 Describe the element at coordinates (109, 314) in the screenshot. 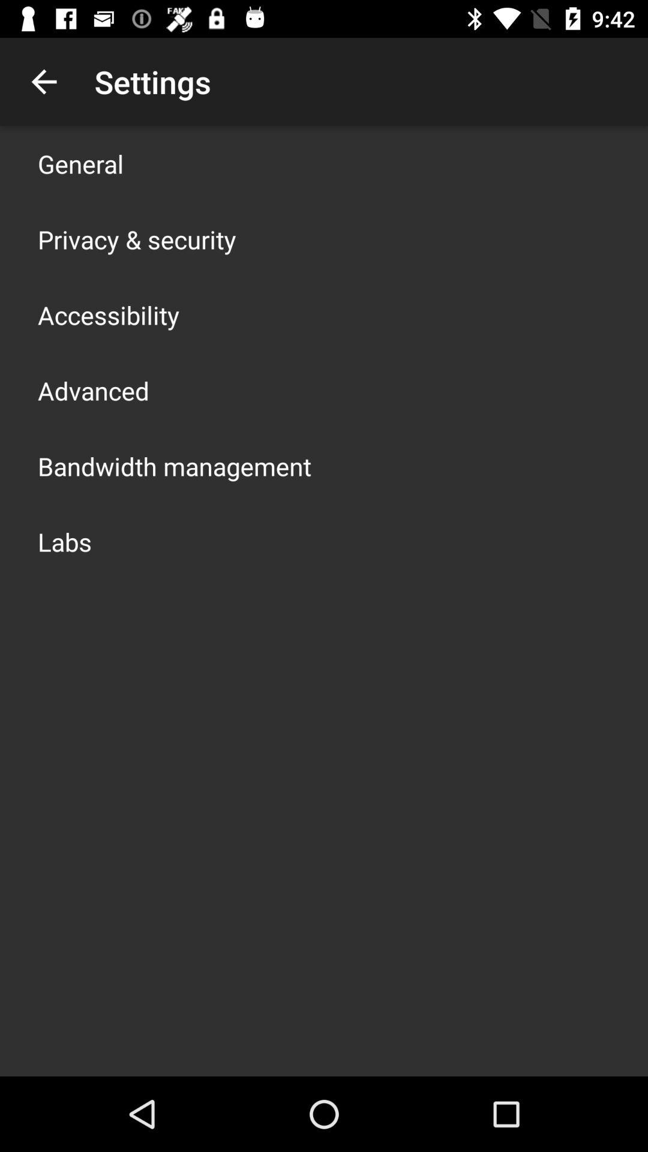

I see `tap item below privacy & security app` at that location.